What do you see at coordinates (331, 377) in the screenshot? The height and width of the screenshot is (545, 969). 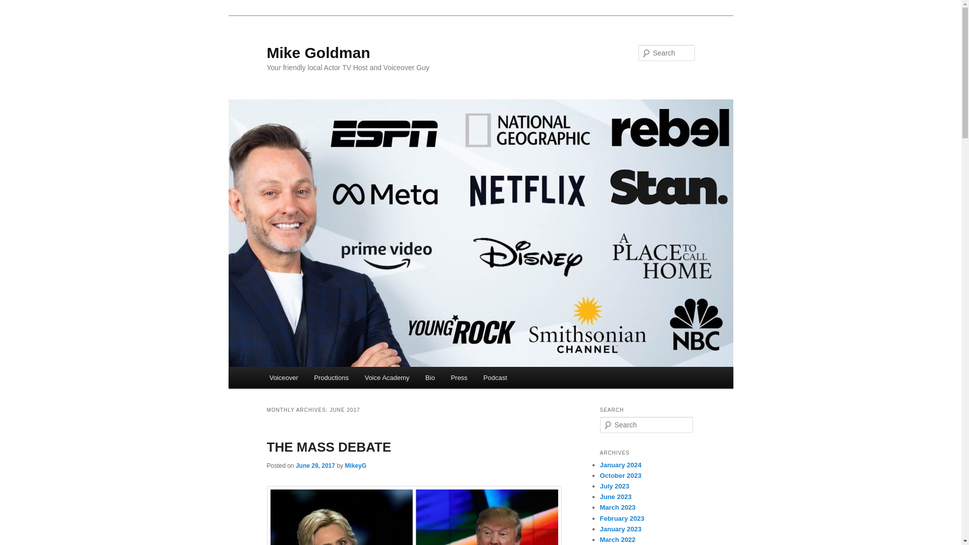 I see `Productions` at bounding box center [331, 377].